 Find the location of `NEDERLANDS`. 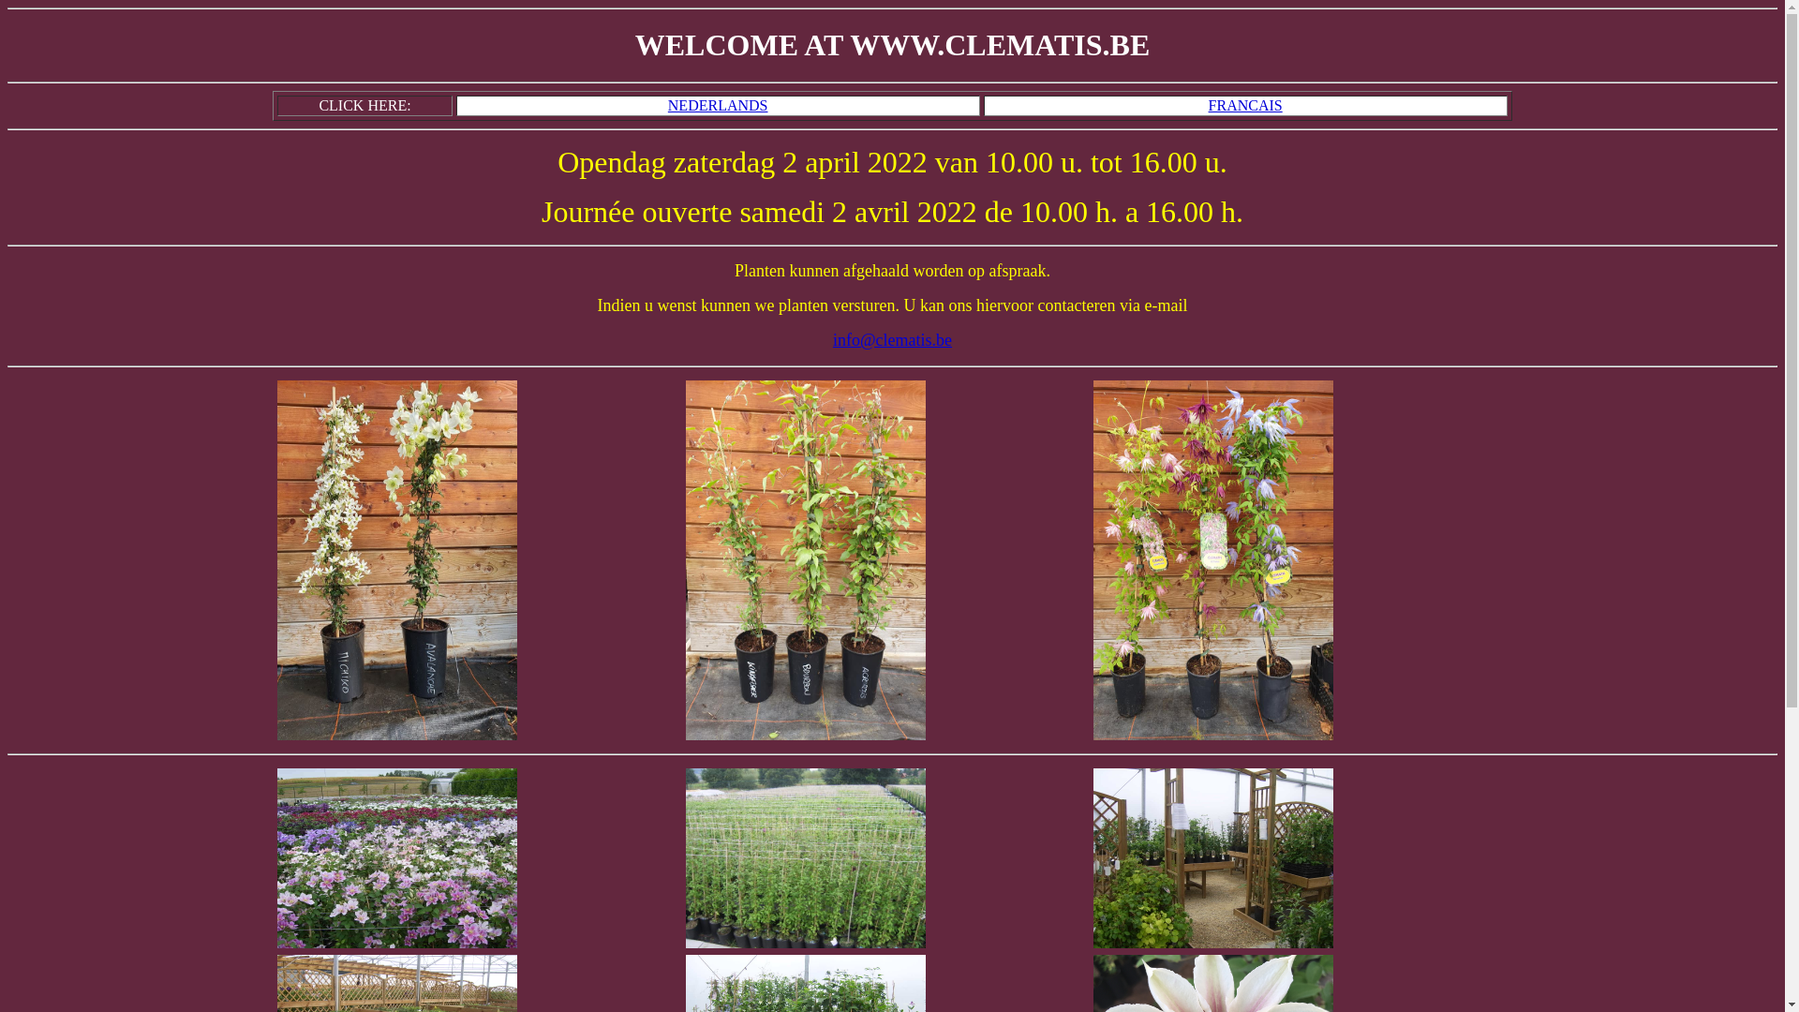

NEDERLANDS is located at coordinates (718, 105).